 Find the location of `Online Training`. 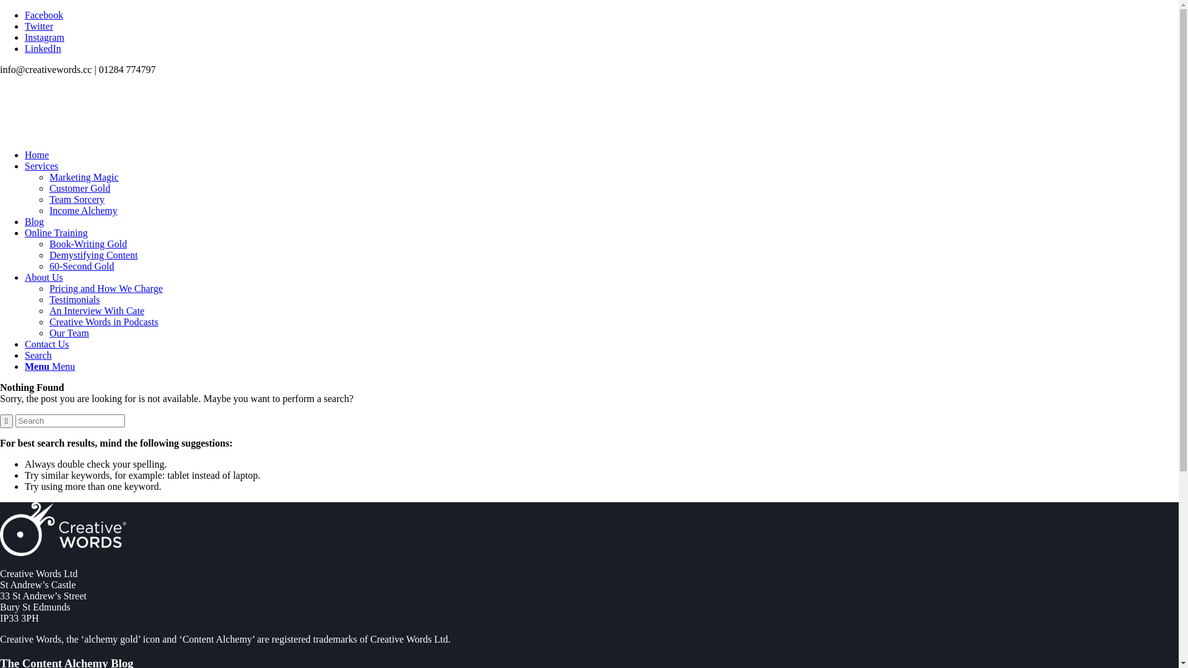

Online Training is located at coordinates (56, 233).